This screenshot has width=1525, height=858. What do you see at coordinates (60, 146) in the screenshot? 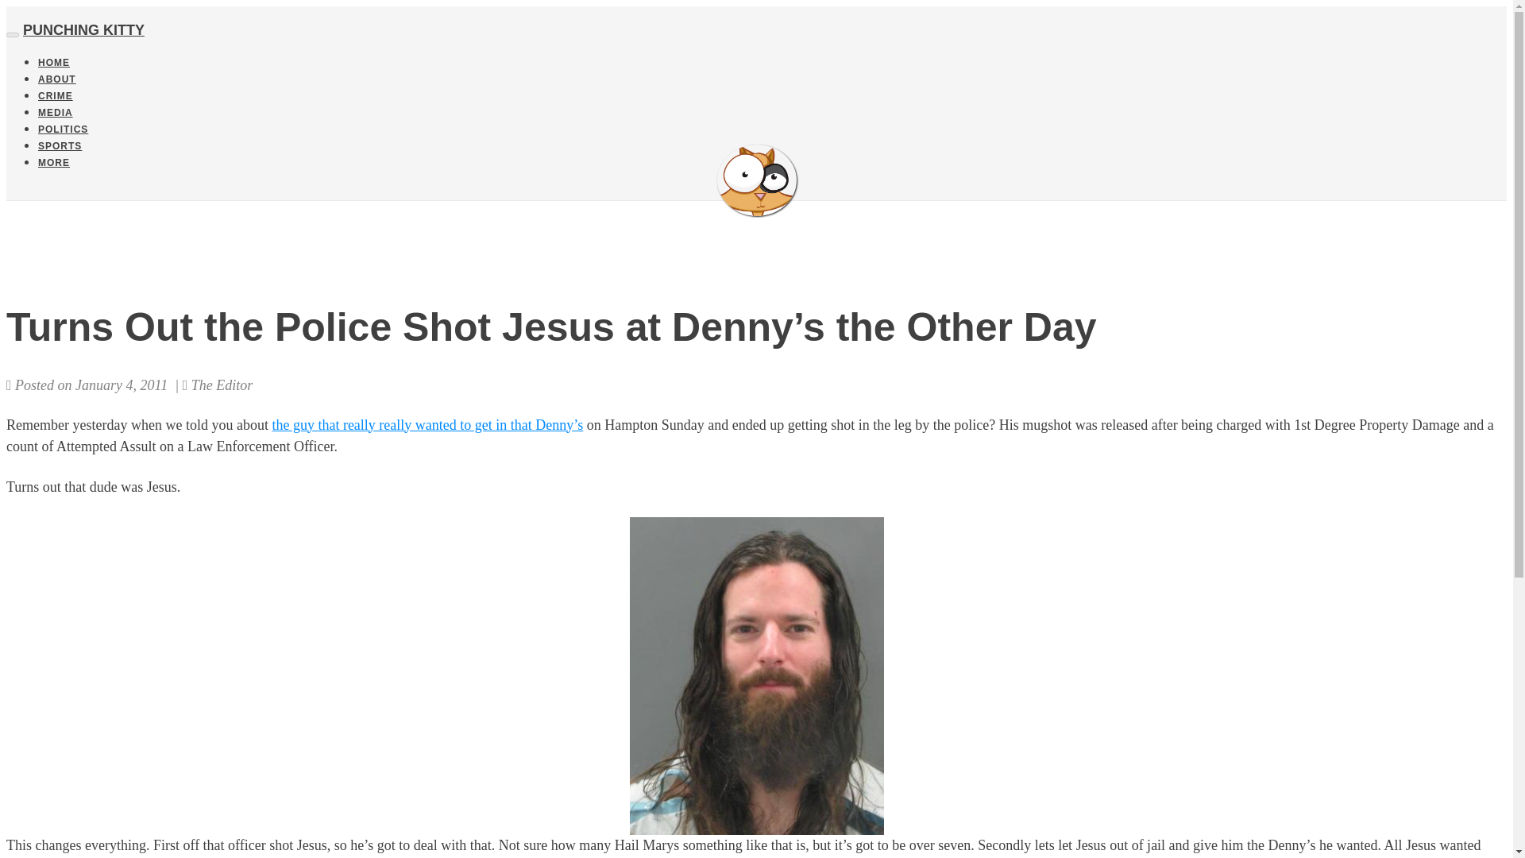
I see `SPORTS` at bounding box center [60, 146].